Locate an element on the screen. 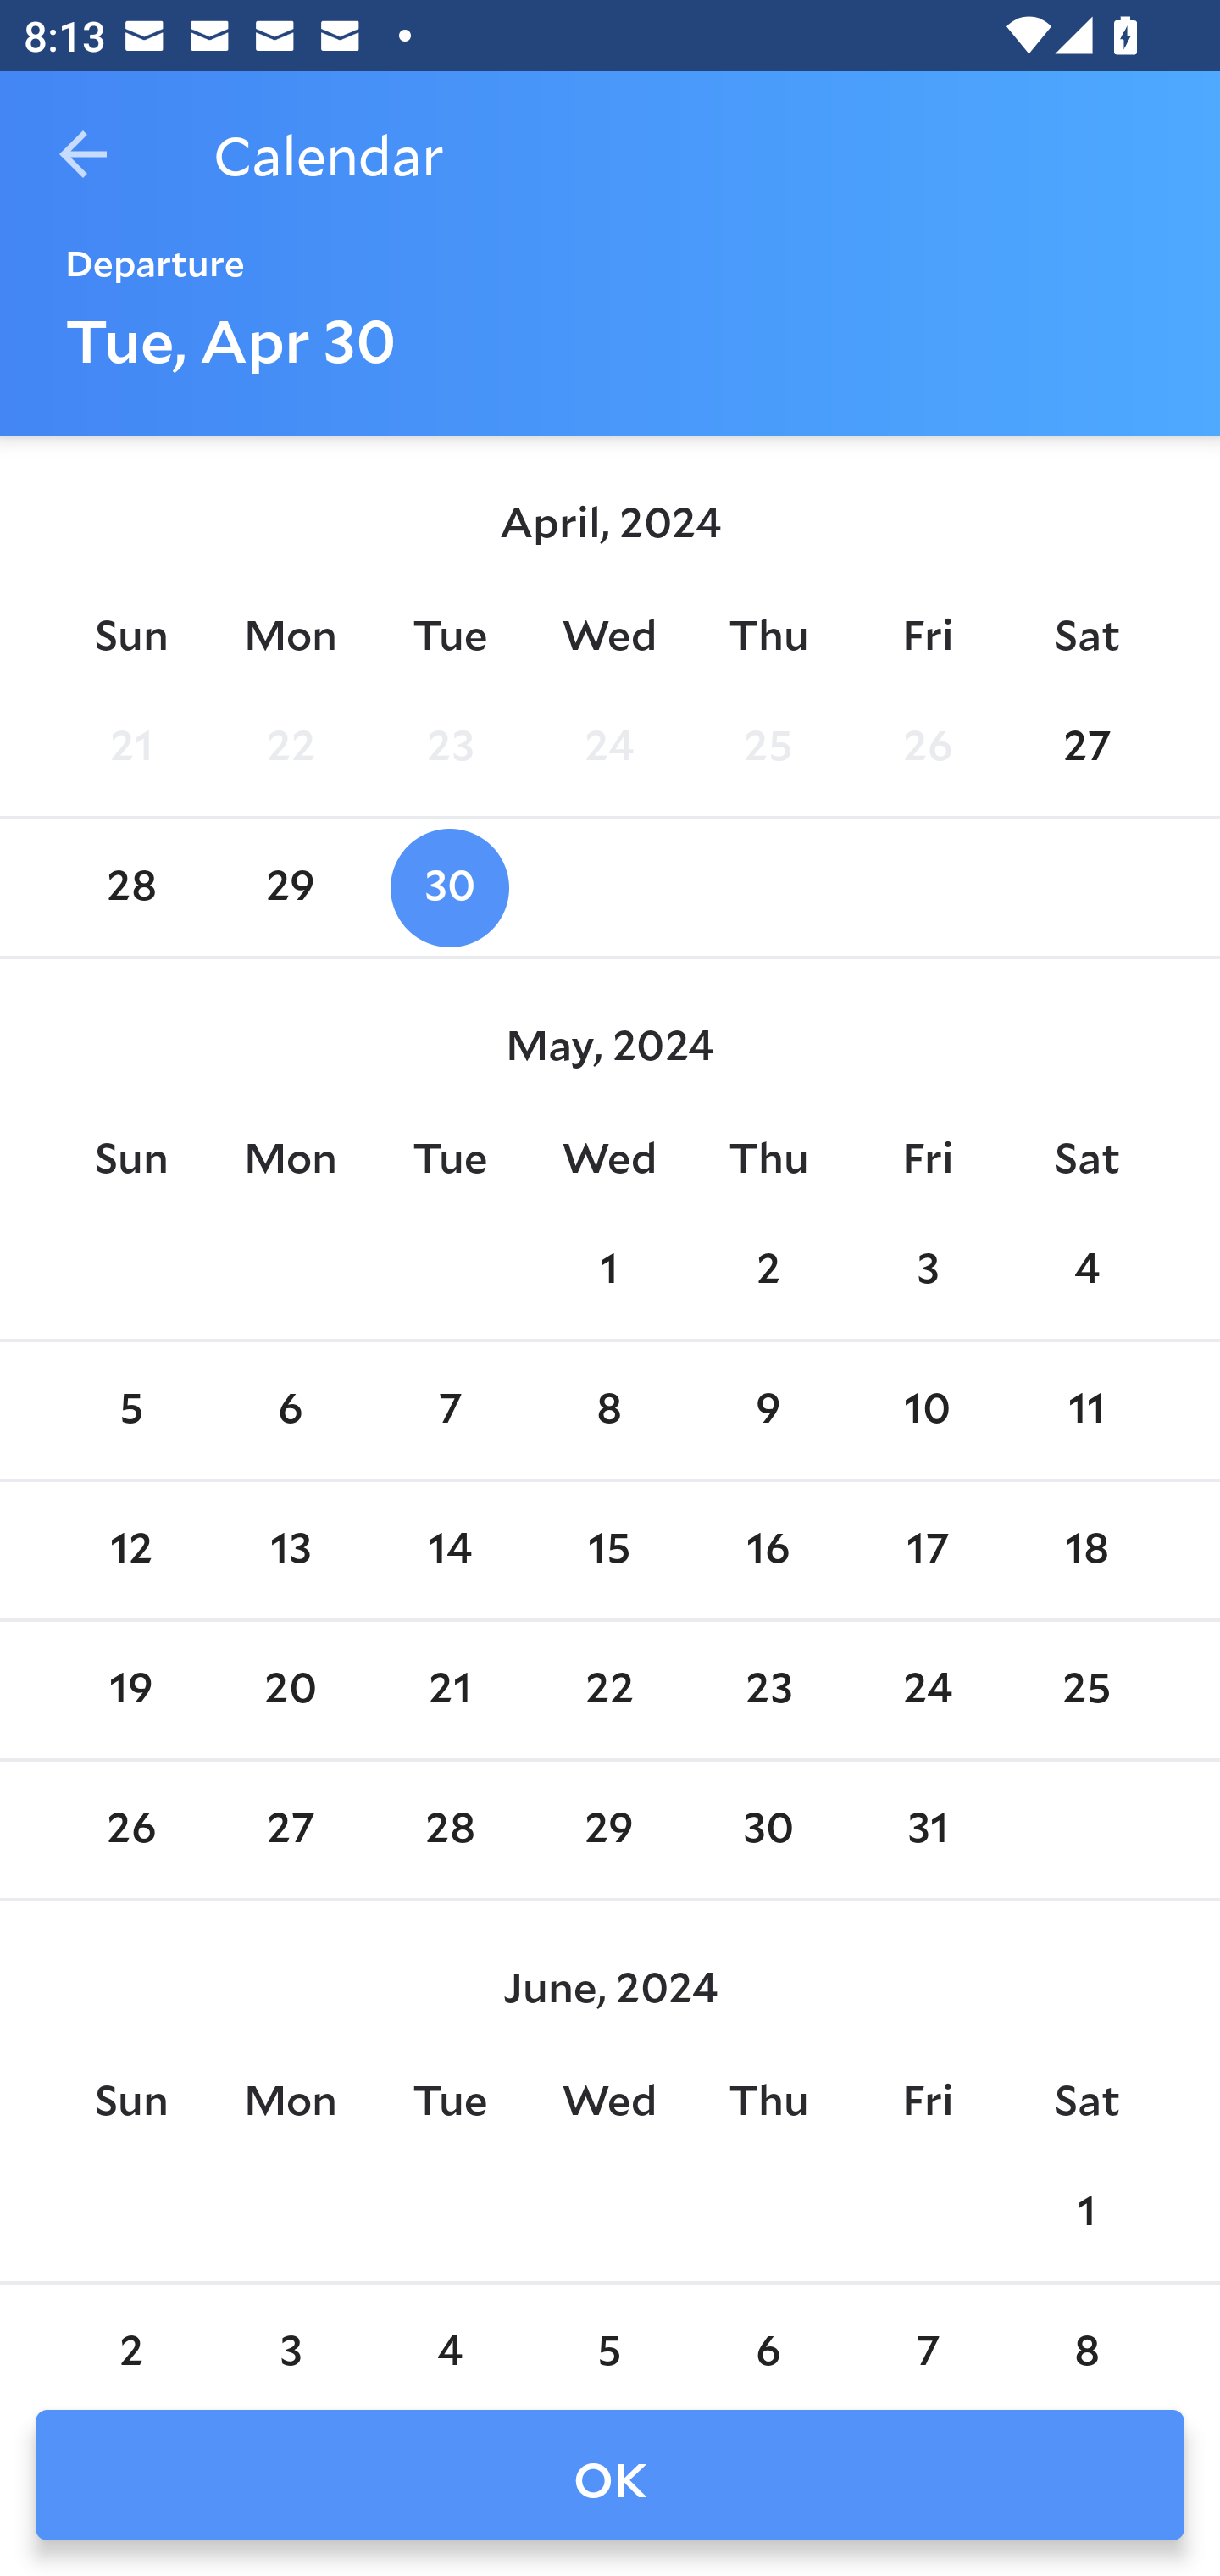 The height and width of the screenshot is (2576, 1220). 26 is located at coordinates (130, 1831).